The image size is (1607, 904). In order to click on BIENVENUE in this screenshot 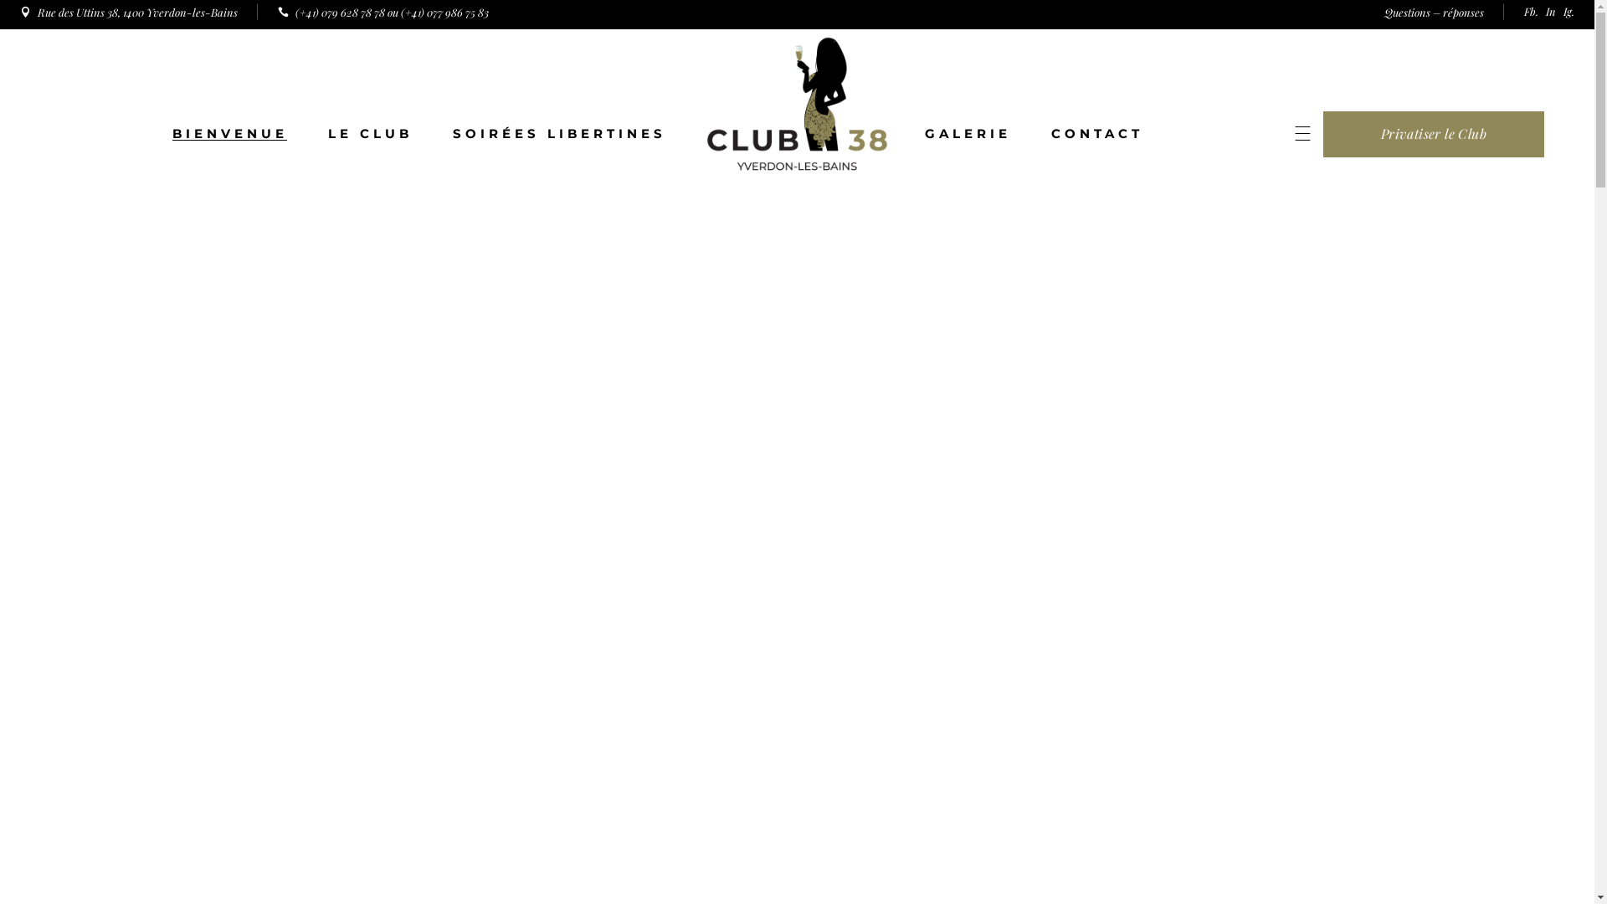, I will do `click(230, 134)`.